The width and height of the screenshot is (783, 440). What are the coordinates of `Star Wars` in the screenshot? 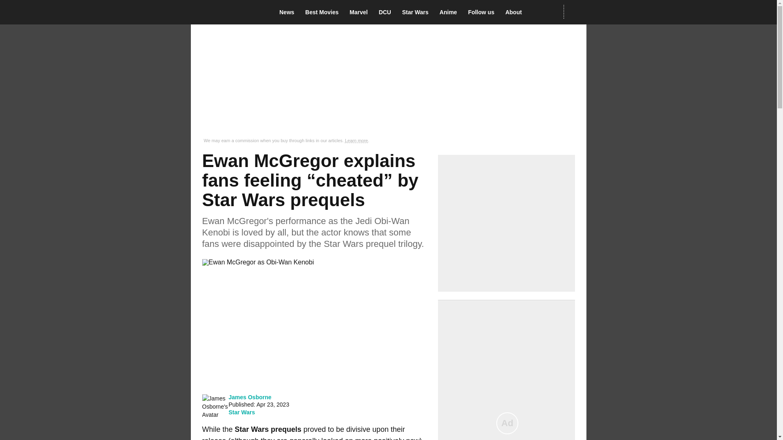 It's located at (418, 12).